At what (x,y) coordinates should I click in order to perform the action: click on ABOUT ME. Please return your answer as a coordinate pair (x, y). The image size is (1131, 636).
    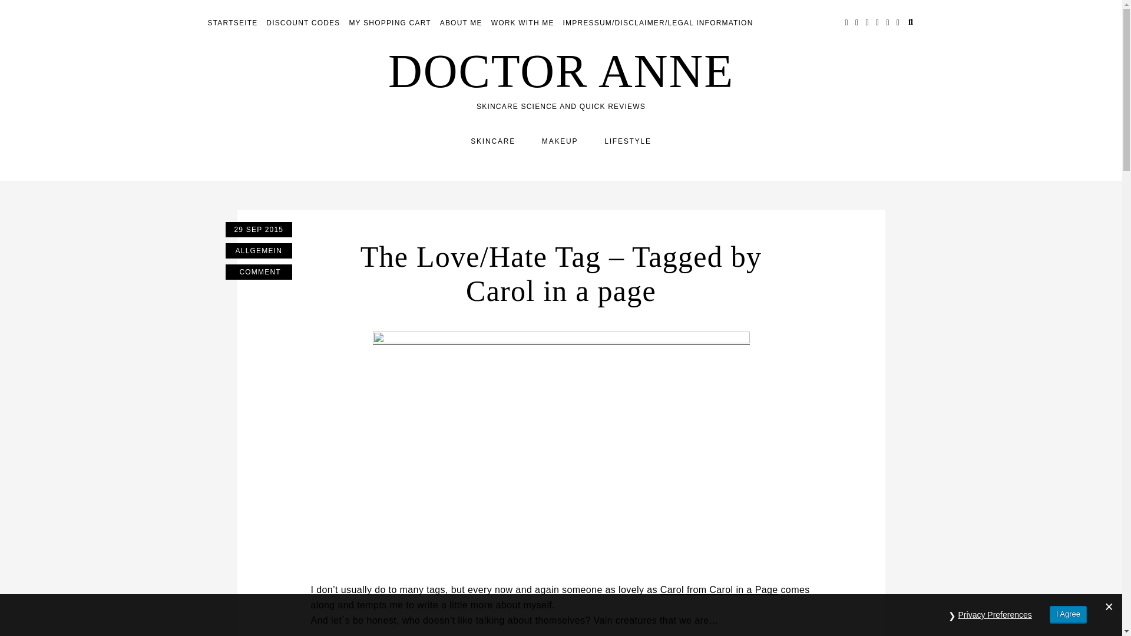
    Looking at the image, I should click on (461, 23).